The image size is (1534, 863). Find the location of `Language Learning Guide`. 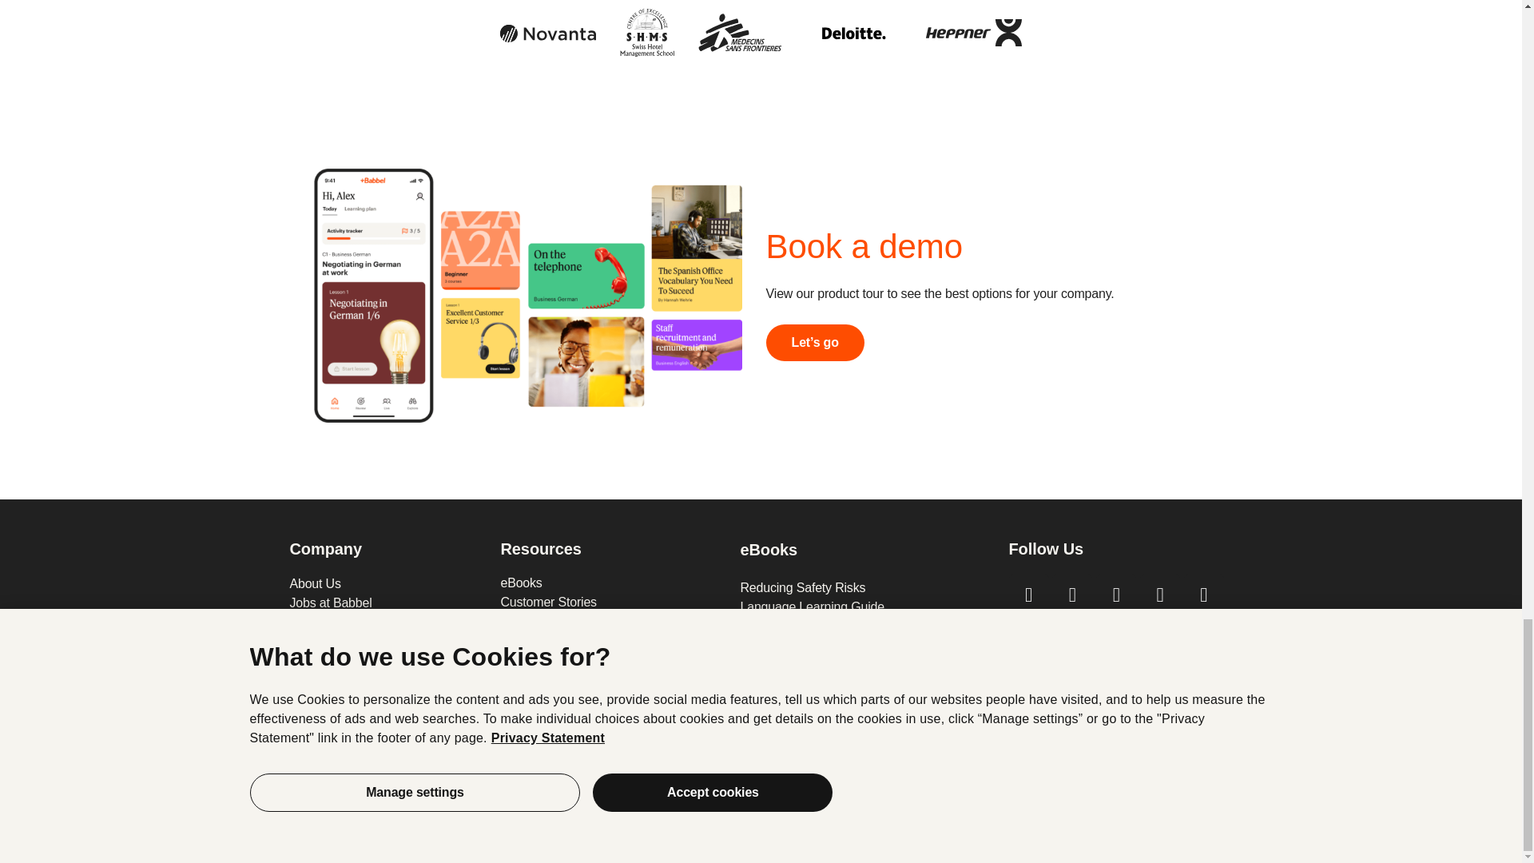

Language Learning Guide is located at coordinates (866, 607).